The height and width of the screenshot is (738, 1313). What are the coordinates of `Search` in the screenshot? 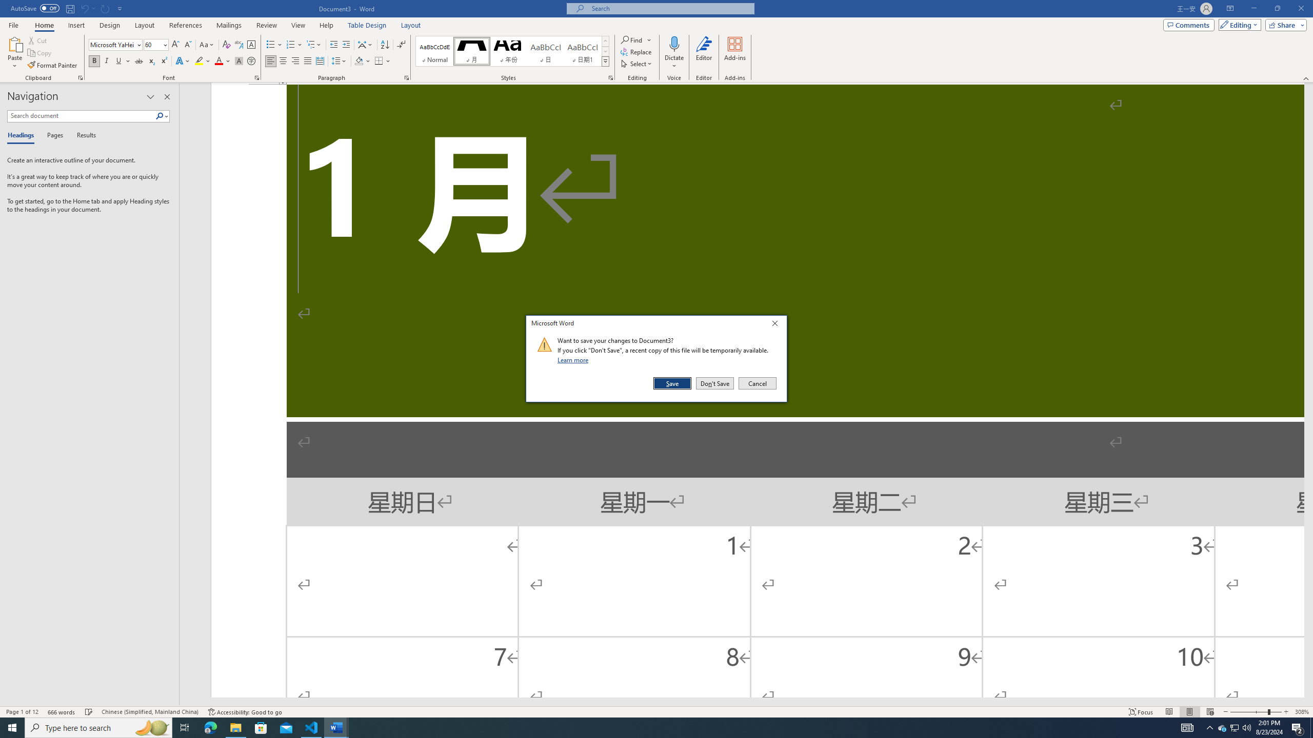 It's located at (160, 116).